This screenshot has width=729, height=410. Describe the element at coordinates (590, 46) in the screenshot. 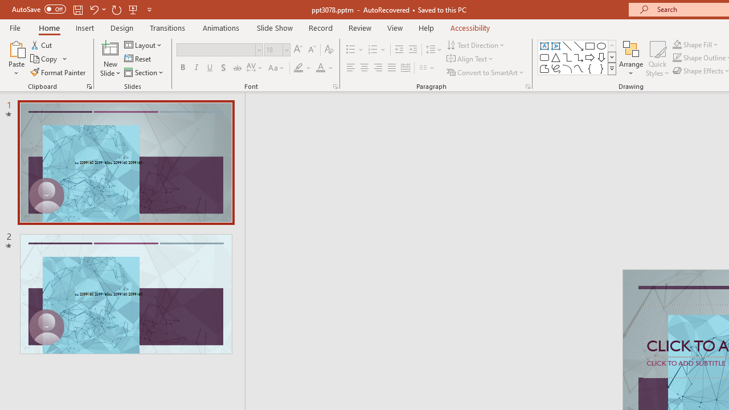

I see `Rectangle` at that location.